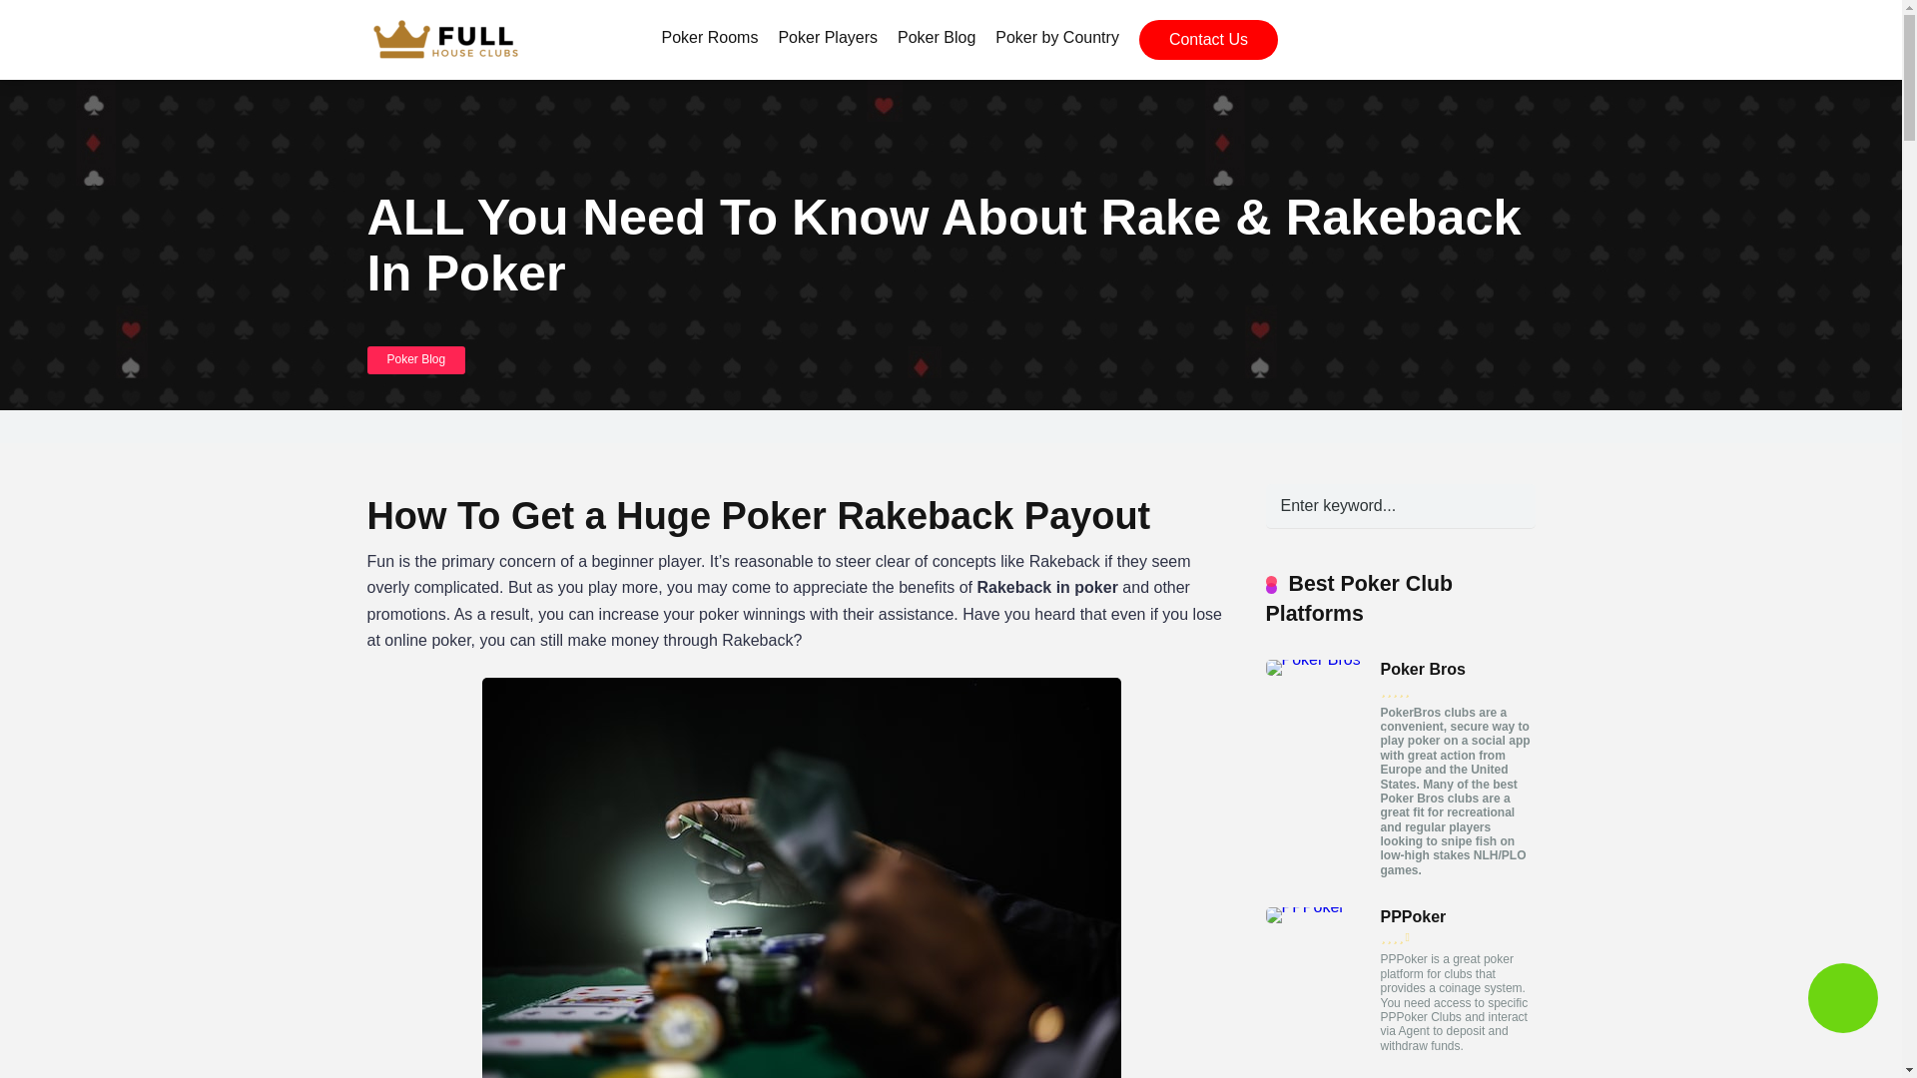 The width and height of the screenshot is (1917, 1078). I want to click on Poker by Country, so click(1056, 39).